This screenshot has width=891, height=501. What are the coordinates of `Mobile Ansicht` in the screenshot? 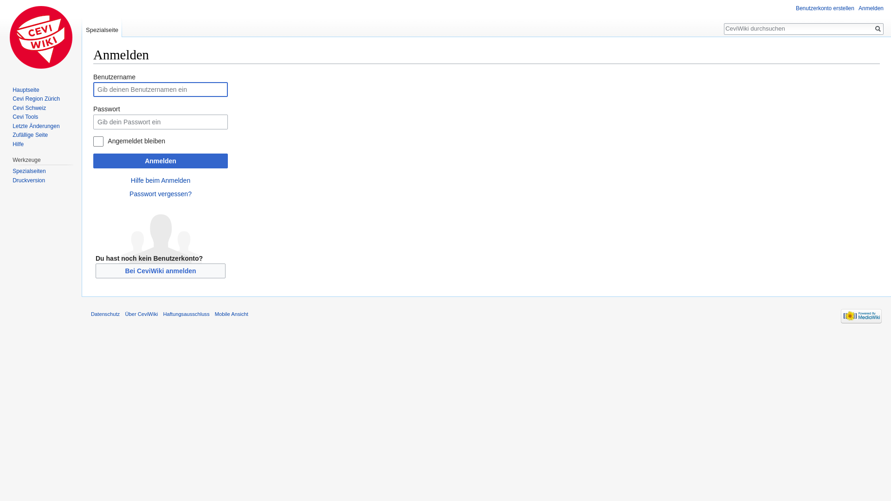 It's located at (232, 314).